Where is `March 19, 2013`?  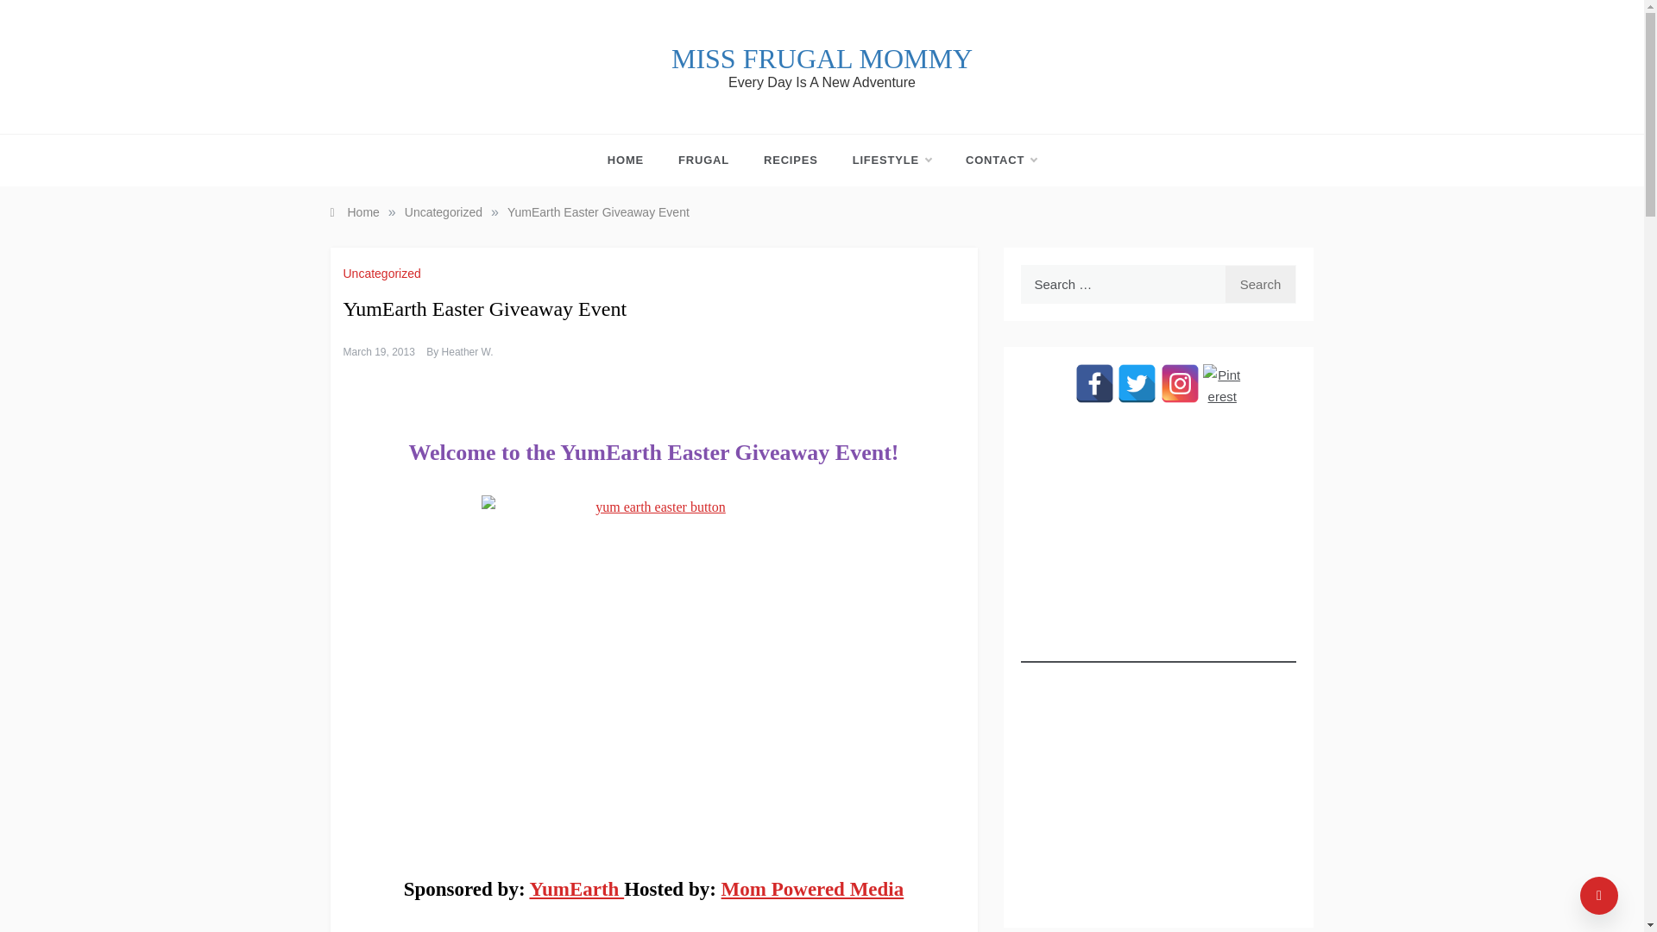
March 19, 2013 is located at coordinates (379, 351).